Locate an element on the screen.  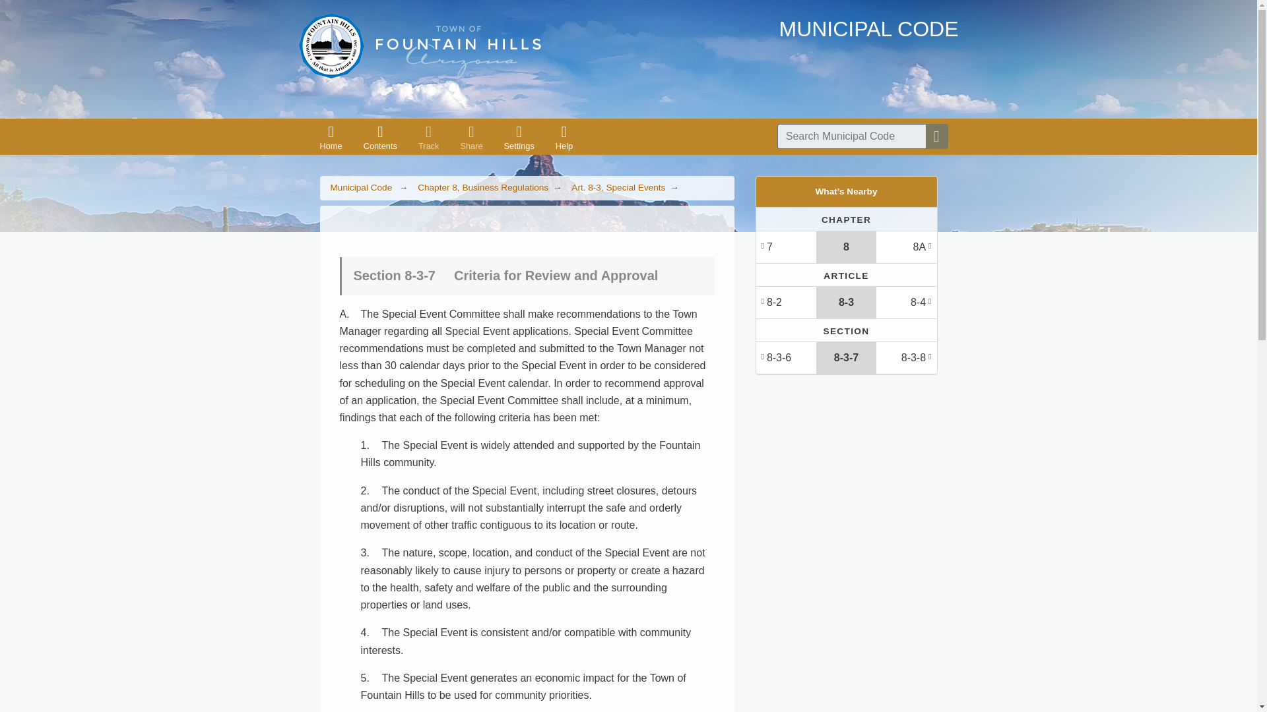
Art. 8-3, Special Events is located at coordinates (618, 187).